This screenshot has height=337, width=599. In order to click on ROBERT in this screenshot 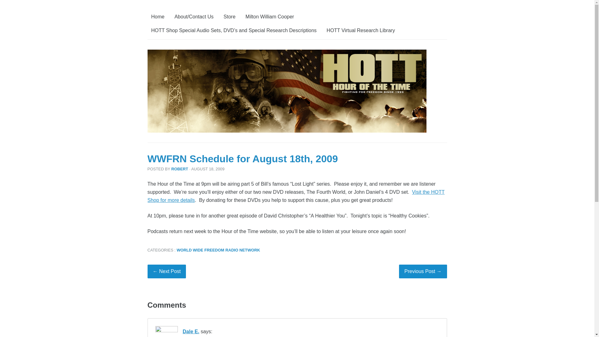, I will do `click(180, 168)`.